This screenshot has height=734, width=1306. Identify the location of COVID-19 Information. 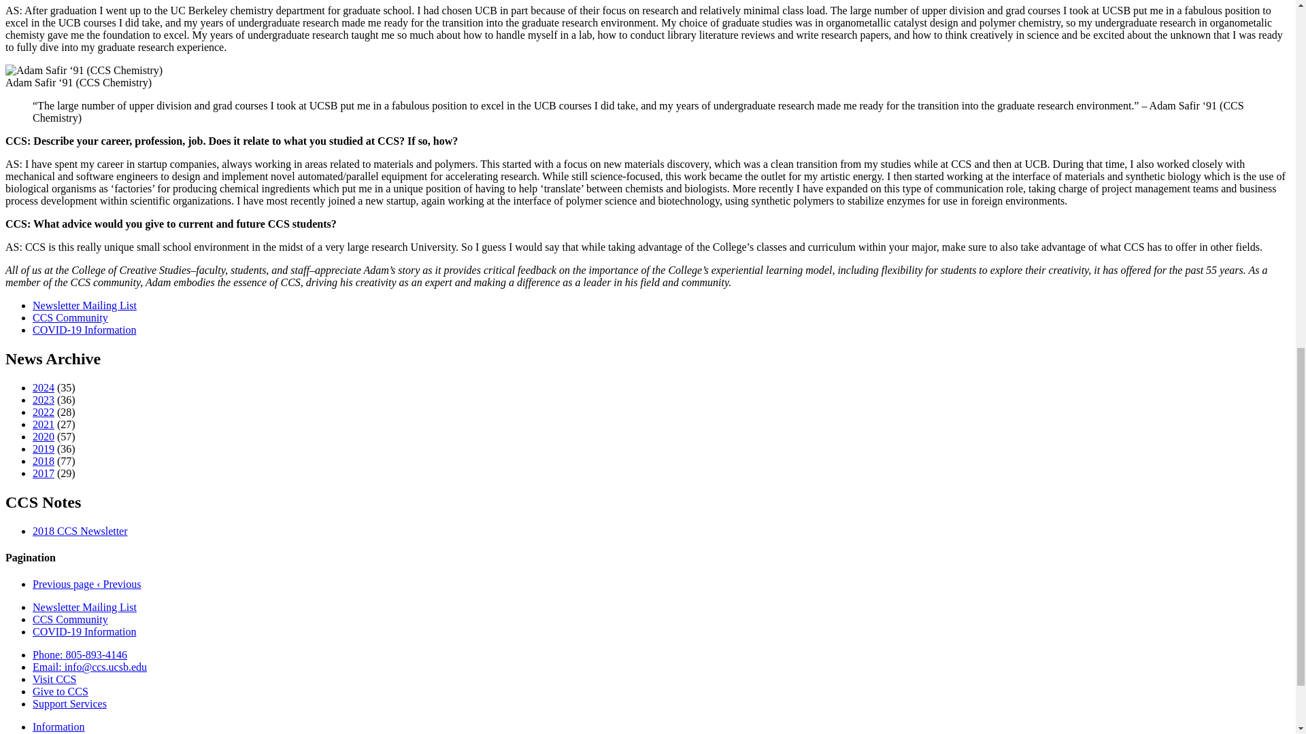
(84, 330).